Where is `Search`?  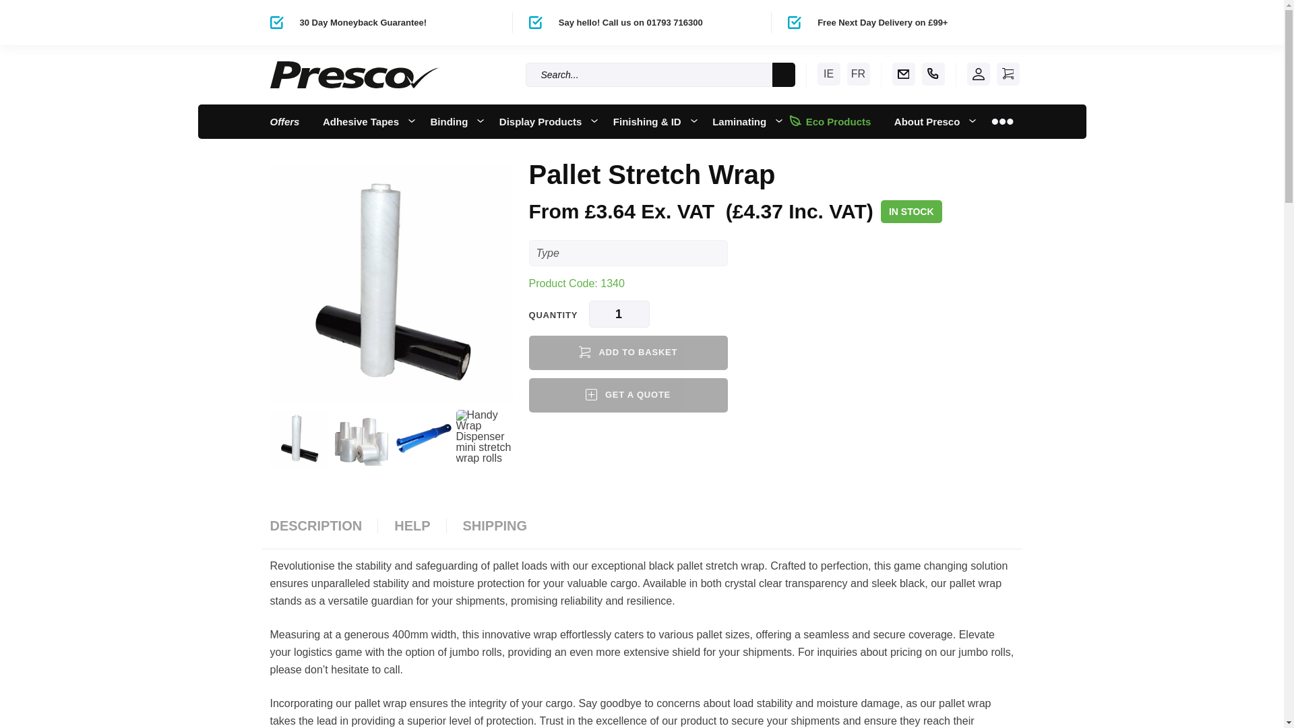 Search is located at coordinates (784, 74).